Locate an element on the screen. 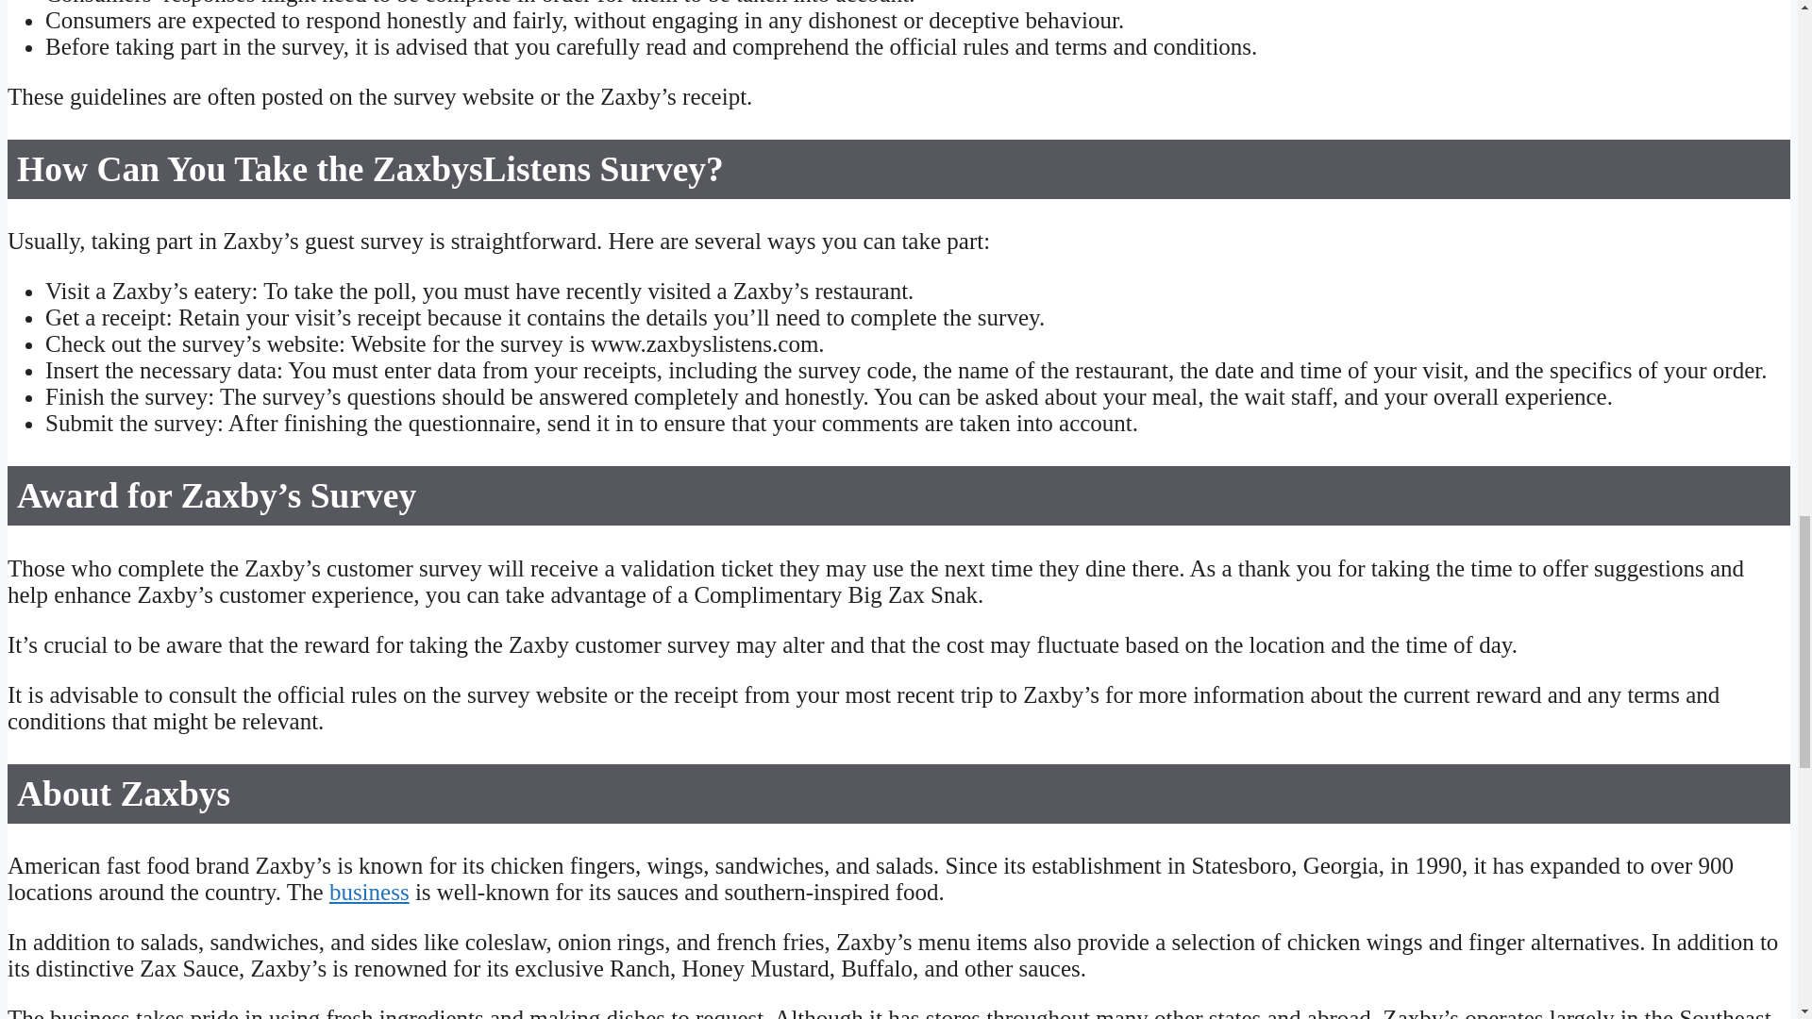 The height and width of the screenshot is (1019, 1812). business is located at coordinates (369, 893).